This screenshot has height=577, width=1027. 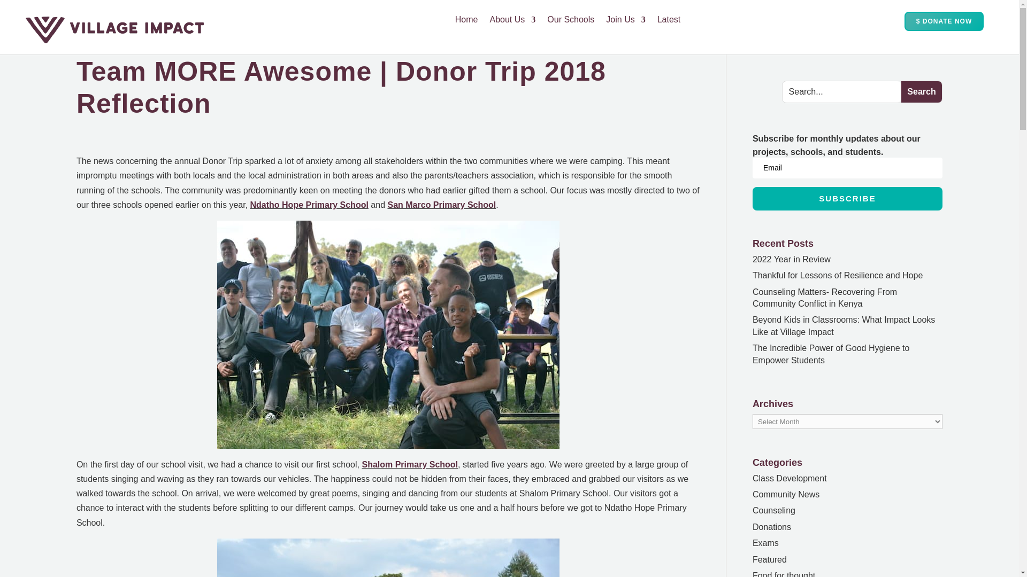 What do you see at coordinates (466, 21) in the screenshot?
I see `Home` at bounding box center [466, 21].